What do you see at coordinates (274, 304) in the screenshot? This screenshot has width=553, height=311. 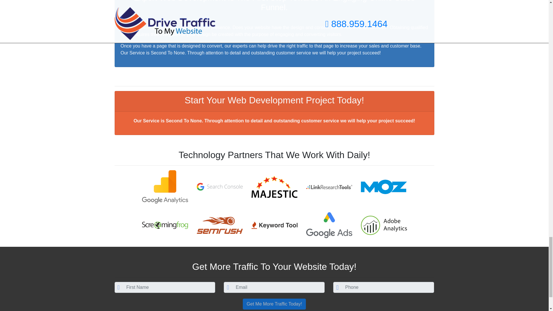 I see `Get Me More Traffic Today!` at bounding box center [274, 304].